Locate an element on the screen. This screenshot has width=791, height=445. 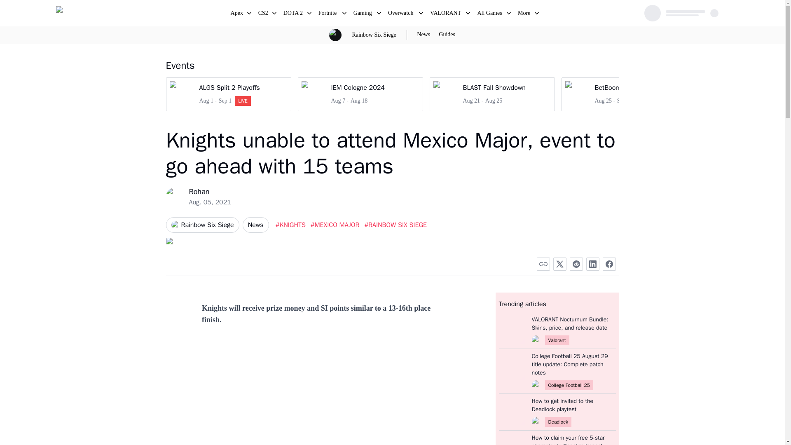
Fortnite is located at coordinates (328, 14).